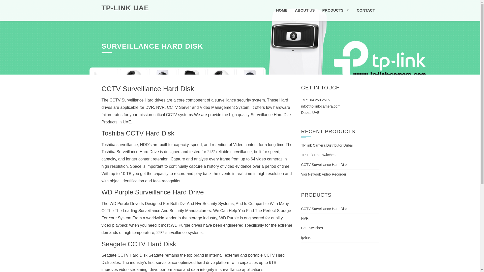 This screenshot has height=272, width=484. Describe the element at coordinates (305, 10) in the screenshot. I see `ABOUT US` at that location.